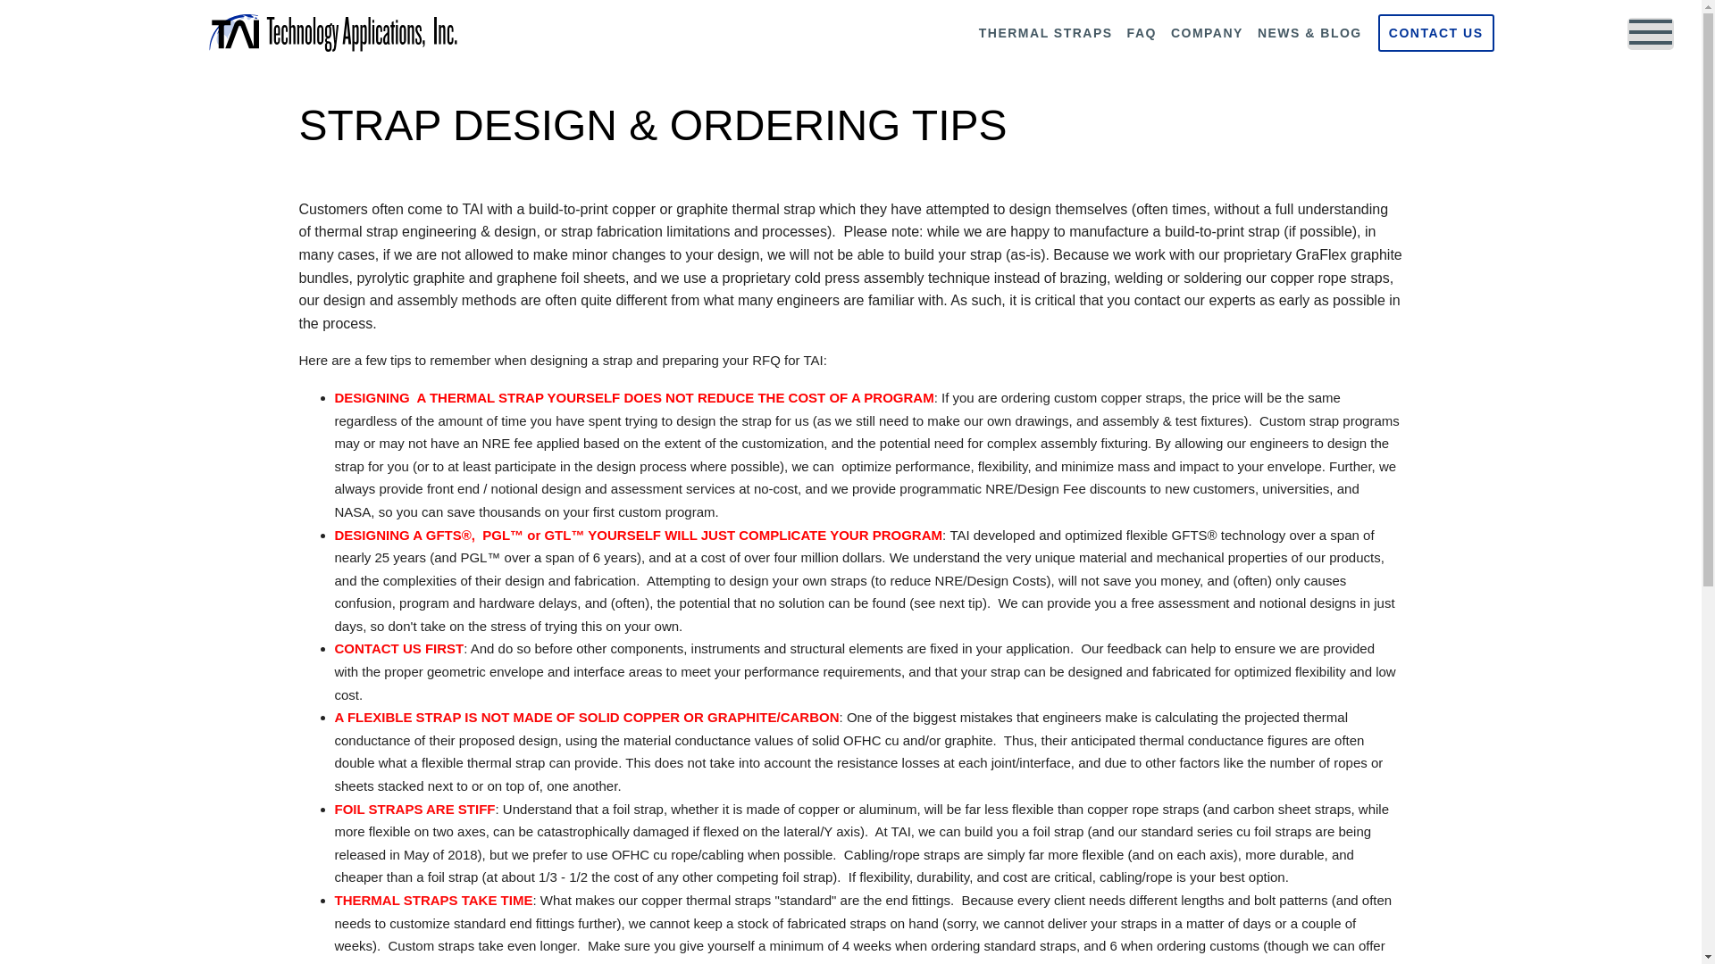  Describe the element at coordinates (332, 33) in the screenshot. I see `Technology Applications, Inc.` at that location.